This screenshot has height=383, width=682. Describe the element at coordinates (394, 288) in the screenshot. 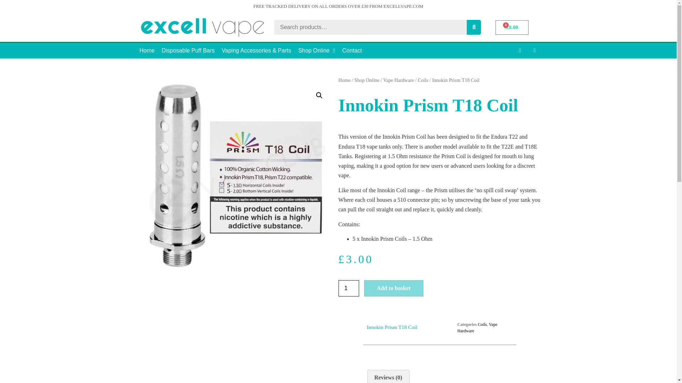

I see `Add to basket` at that location.